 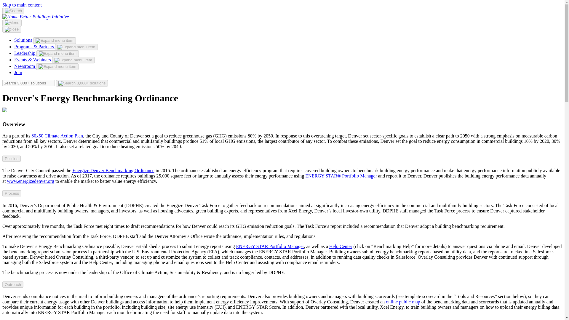 What do you see at coordinates (24, 40) in the screenshot?
I see `Solutions` at bounding box center [24, 40].